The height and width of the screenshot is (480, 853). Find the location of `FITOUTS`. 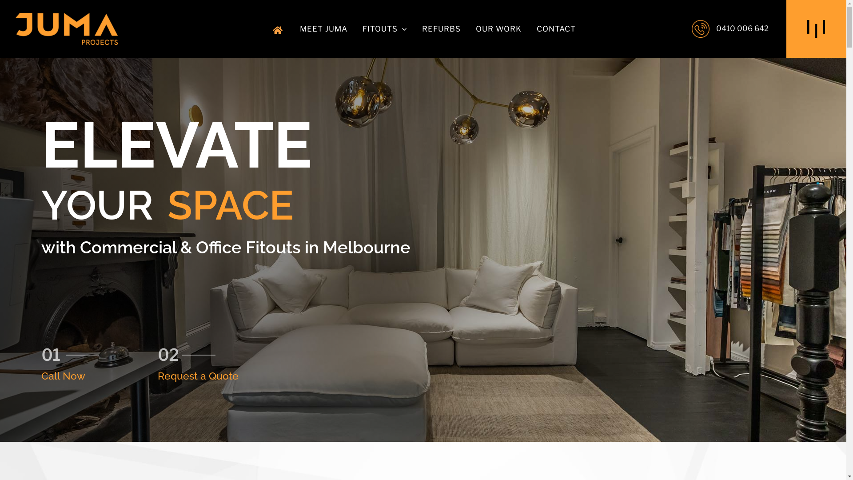

FITOUTS is located at coordinates (385, 29).